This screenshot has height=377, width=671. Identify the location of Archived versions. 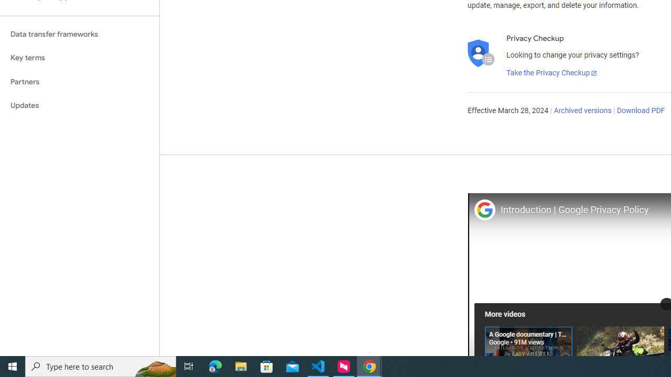
(583, 111).